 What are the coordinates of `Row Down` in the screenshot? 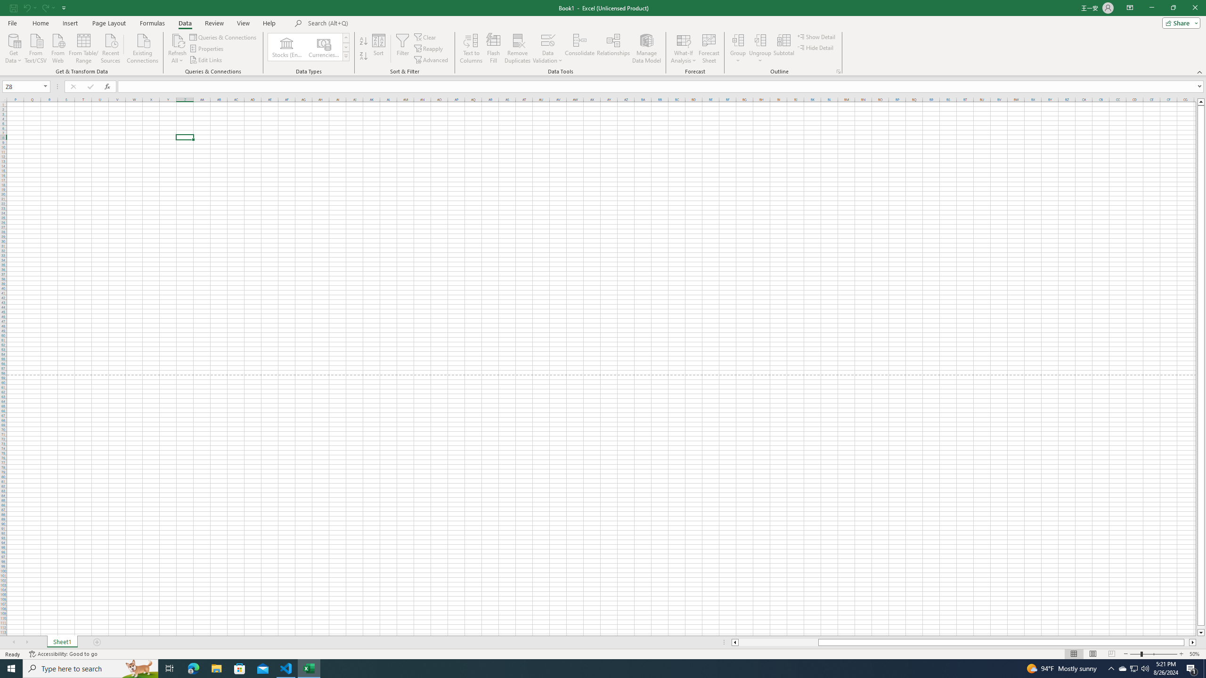 It's located at (346, 47).